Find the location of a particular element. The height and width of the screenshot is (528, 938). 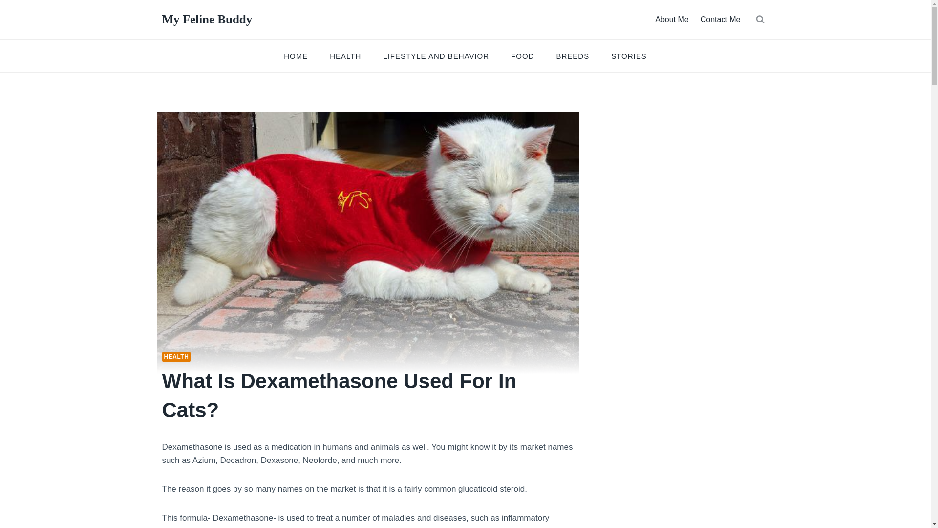

STORIES is located at coordinates (629, 56).